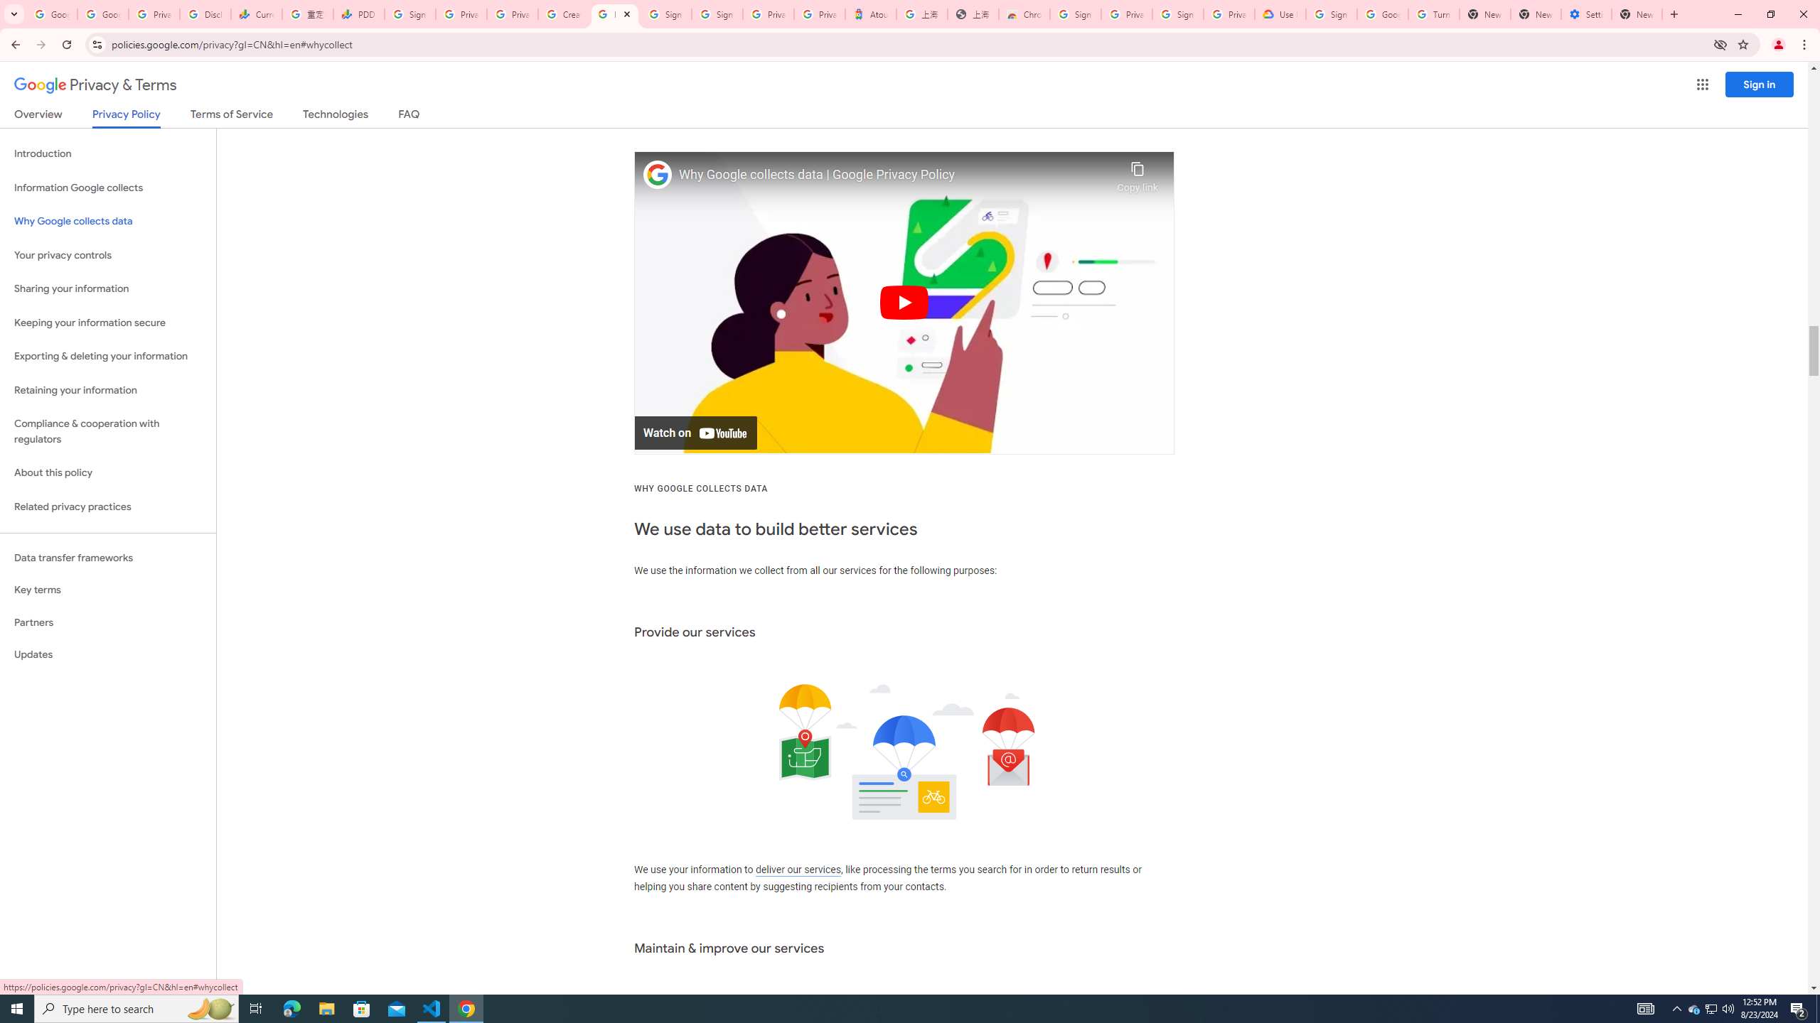  I want to click on Sign in - Google Accounts, so click(1331, 14).